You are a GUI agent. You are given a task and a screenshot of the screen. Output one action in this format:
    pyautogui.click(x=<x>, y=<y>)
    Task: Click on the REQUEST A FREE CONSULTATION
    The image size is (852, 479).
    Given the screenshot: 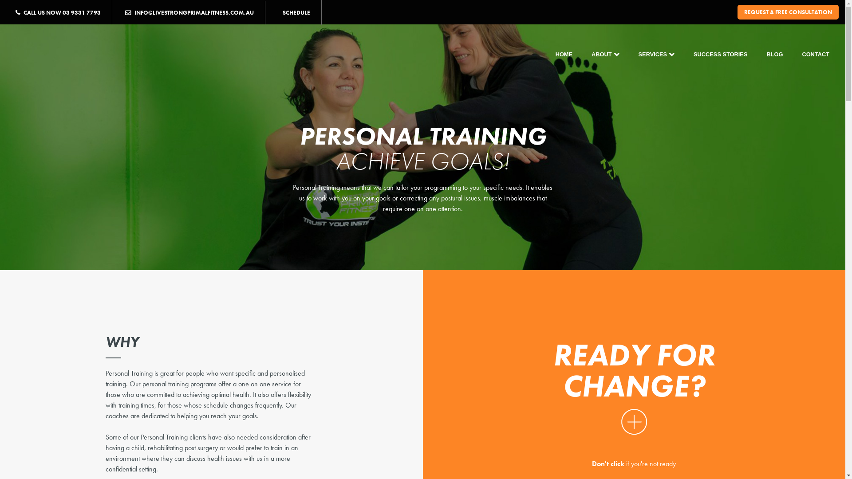 What is the action you would take?
    pyautogui.click(x=788, y=12)
    